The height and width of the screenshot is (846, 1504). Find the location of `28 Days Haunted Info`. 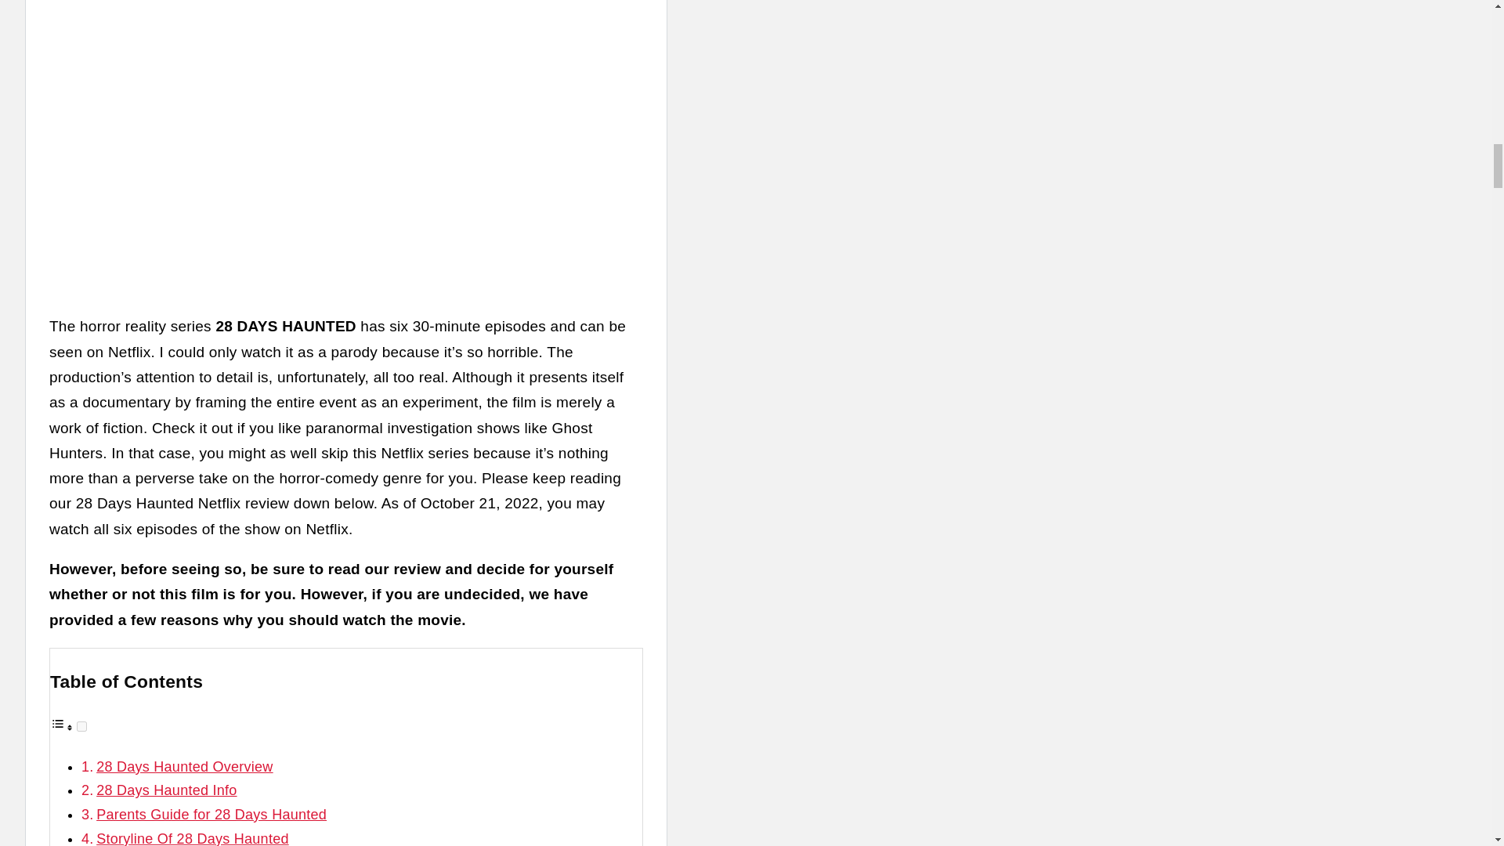

28 Days Haunted Info is located at coordinates (166, 790).